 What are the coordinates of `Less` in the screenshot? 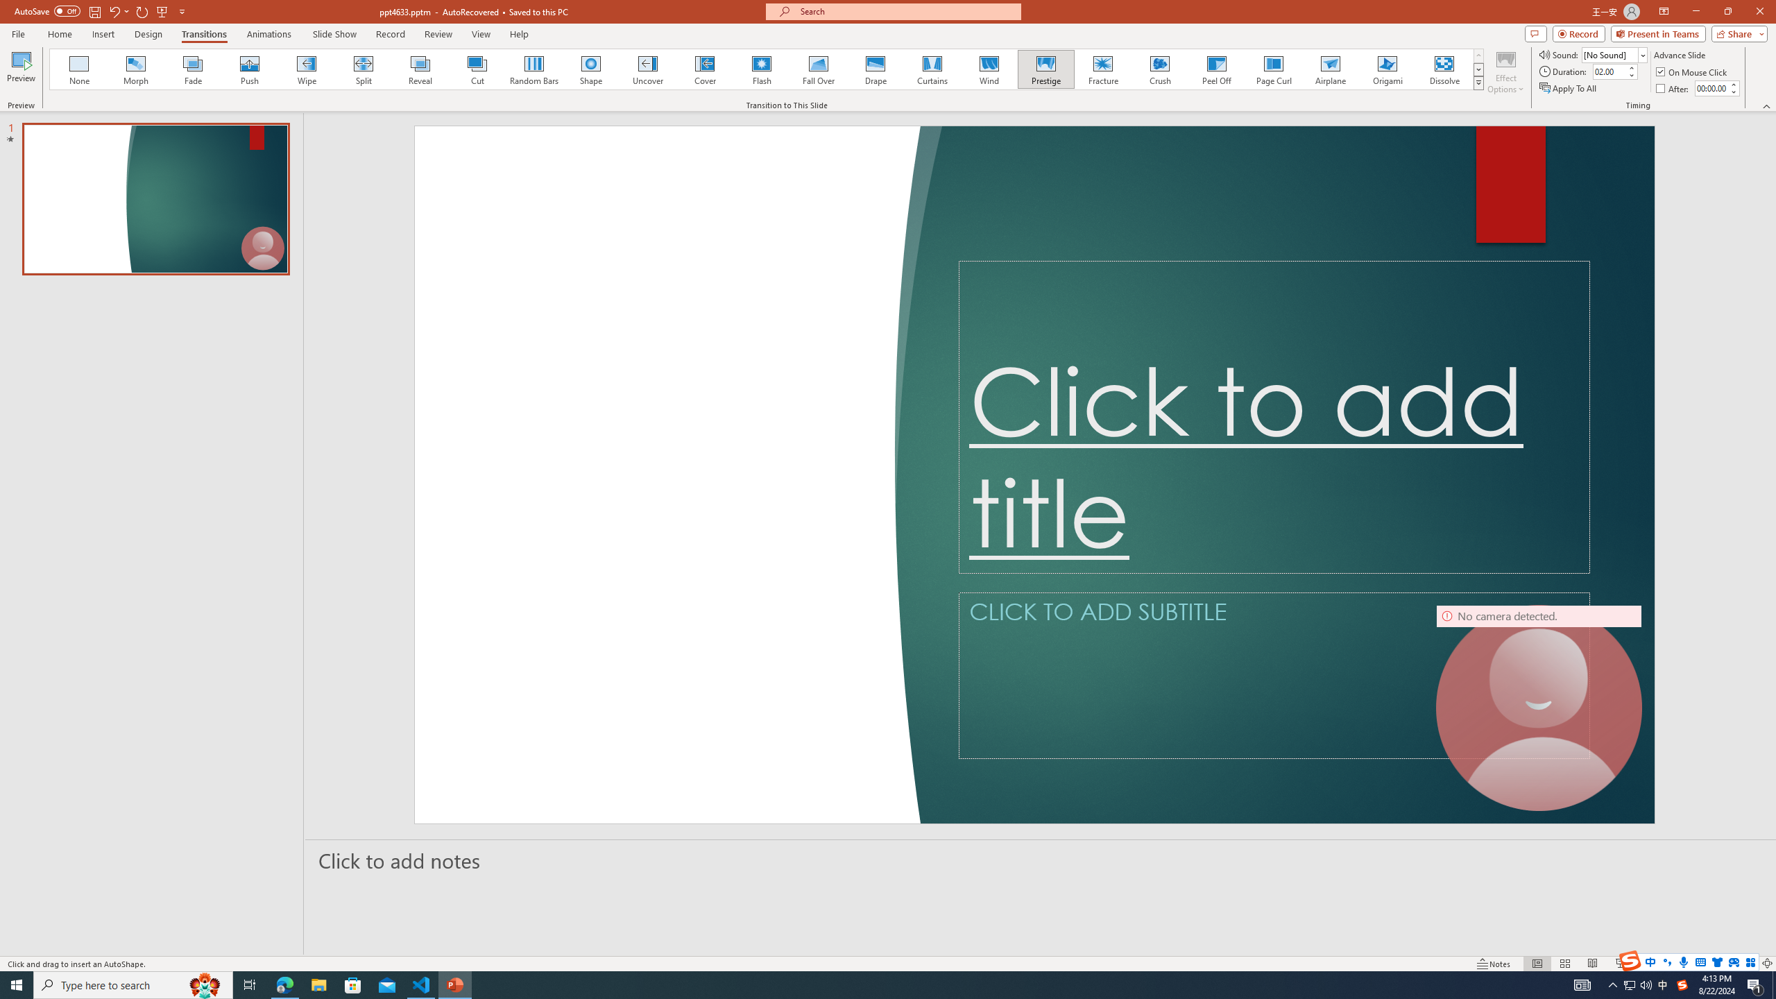 It's located at (1733, 92).